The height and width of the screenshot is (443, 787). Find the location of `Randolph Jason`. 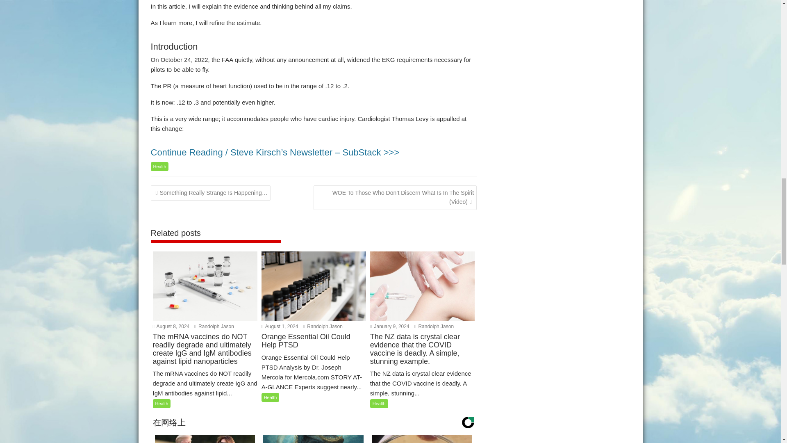

Randolph Jason is located at coordinates (434, 327).